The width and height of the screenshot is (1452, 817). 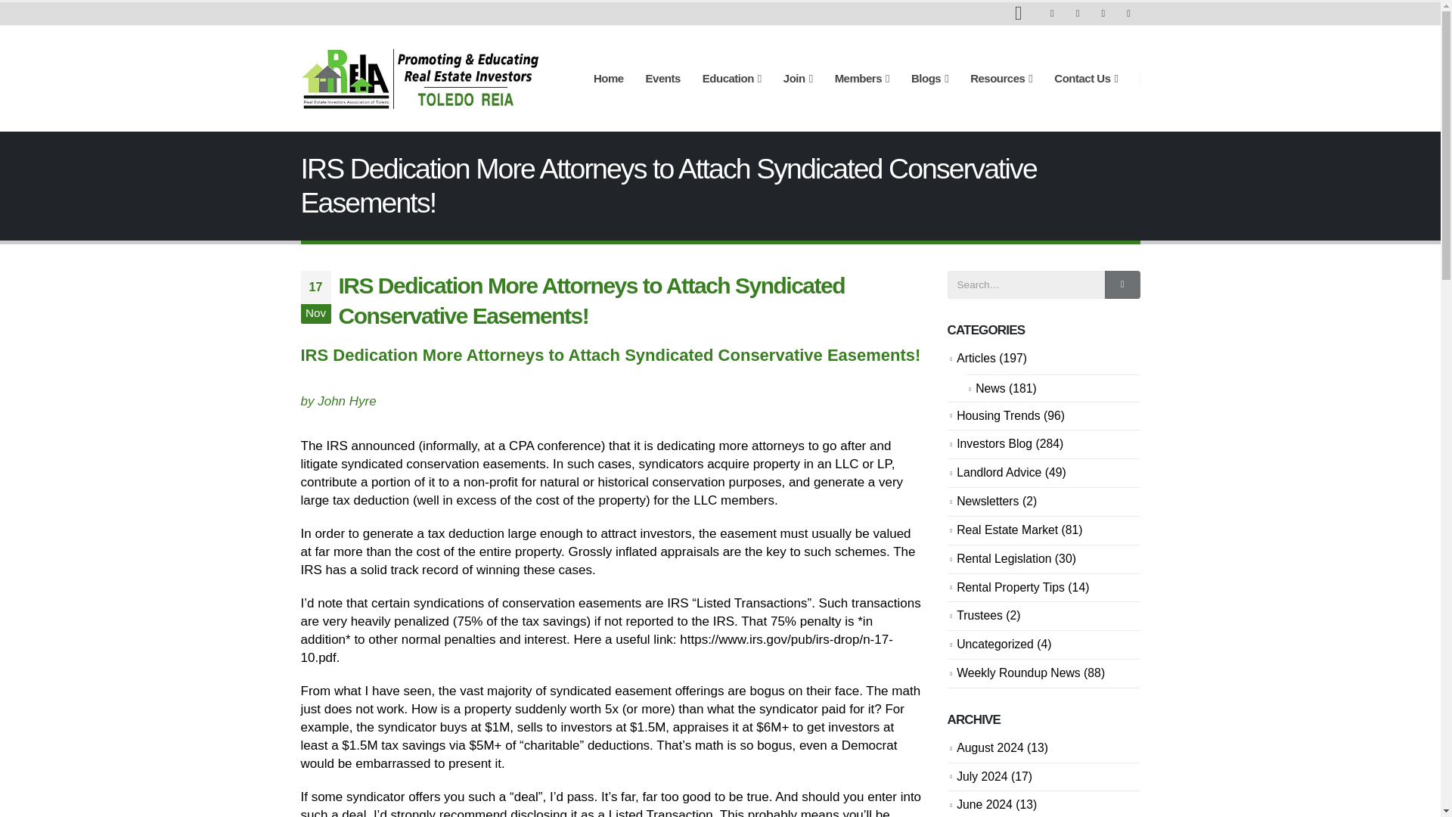 I want to click on Twitter, so click(x=1077, y=14).